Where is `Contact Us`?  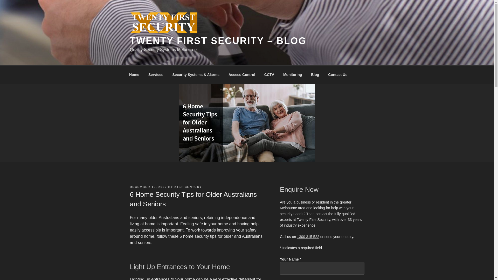
Contact Us is located at coordinates (338, 75).